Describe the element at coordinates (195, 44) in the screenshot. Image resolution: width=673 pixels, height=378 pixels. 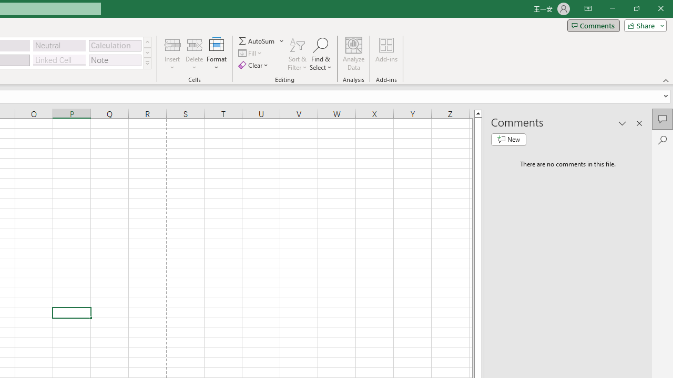
I see `Delete Cells...` at that location.